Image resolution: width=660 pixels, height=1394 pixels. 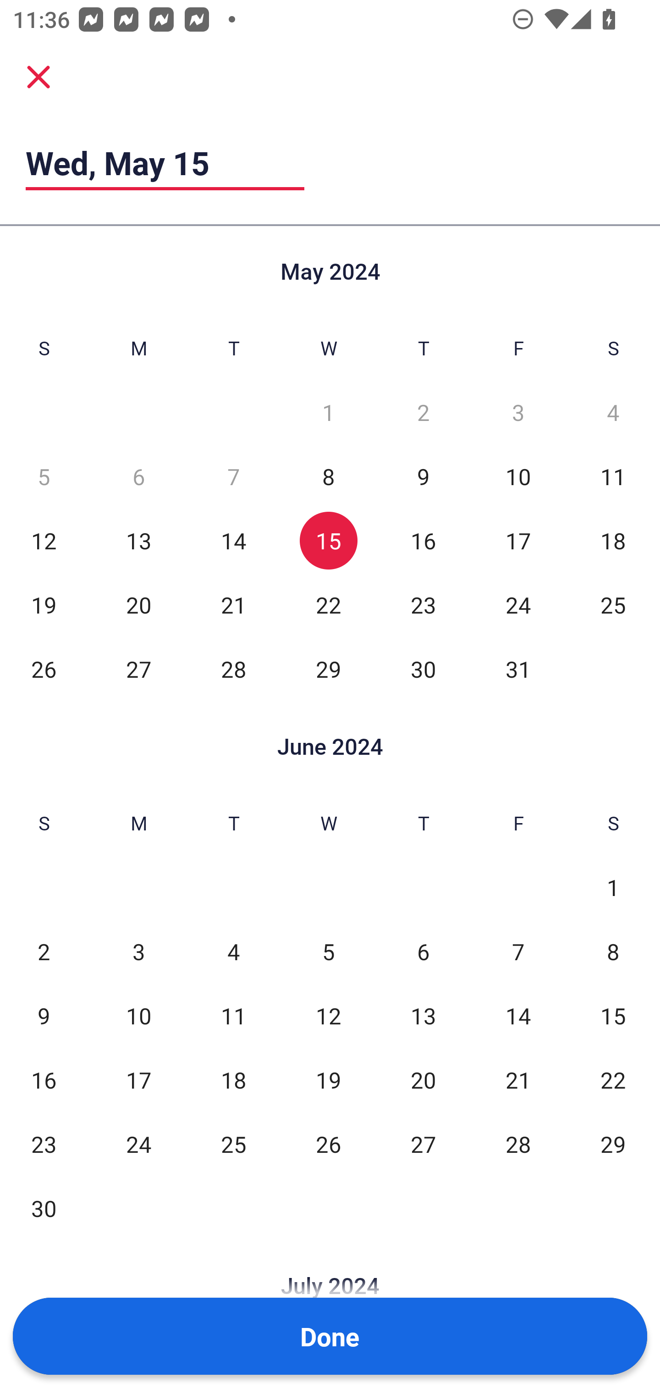 I want to click on 11 Sat, May 11, Not Selected, so click(x=613, y=476).